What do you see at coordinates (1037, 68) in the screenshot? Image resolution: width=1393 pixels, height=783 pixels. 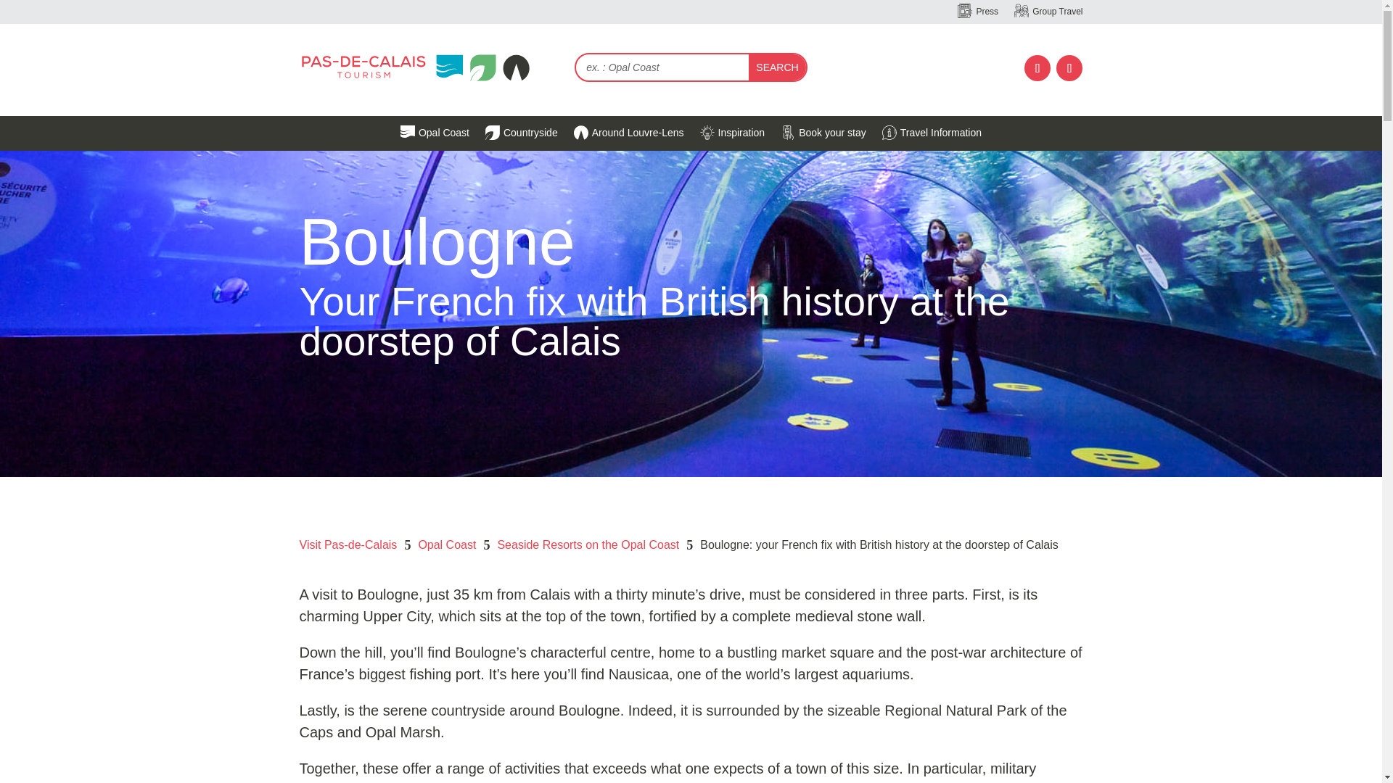 I see `Follow on Facebook` at bounding box center [1037, 68].